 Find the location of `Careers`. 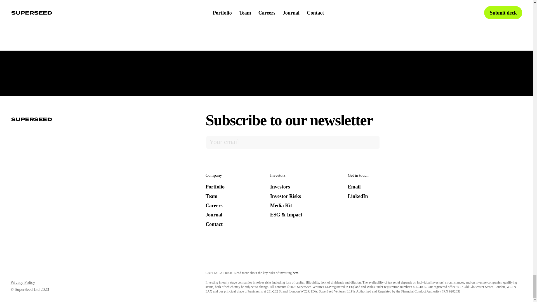

Careers is located at coordinates (214, 205).